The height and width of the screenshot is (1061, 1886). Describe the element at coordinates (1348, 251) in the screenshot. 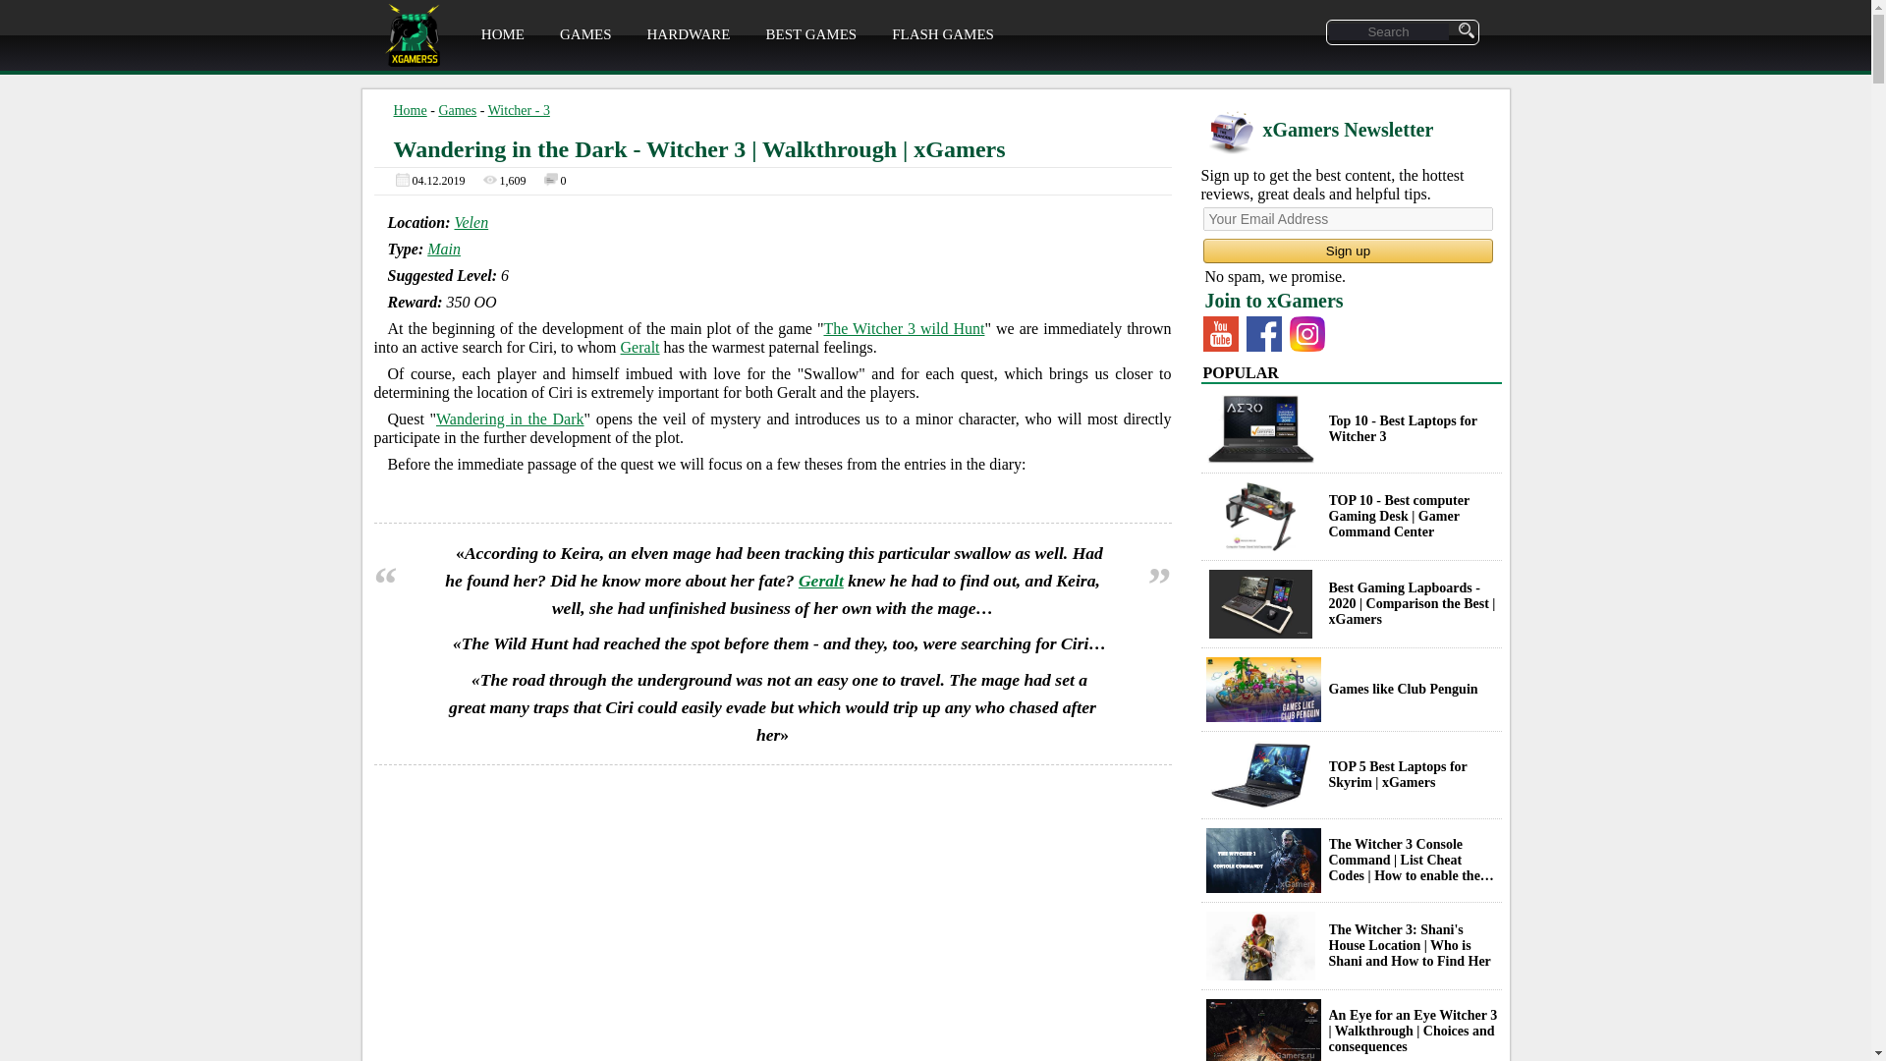

I see `Sign up` at that location.